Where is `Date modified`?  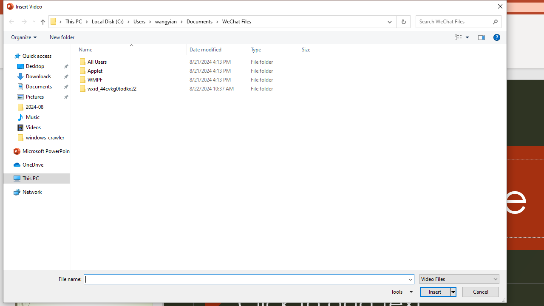
Date modified is located at coordinates (218, 89).